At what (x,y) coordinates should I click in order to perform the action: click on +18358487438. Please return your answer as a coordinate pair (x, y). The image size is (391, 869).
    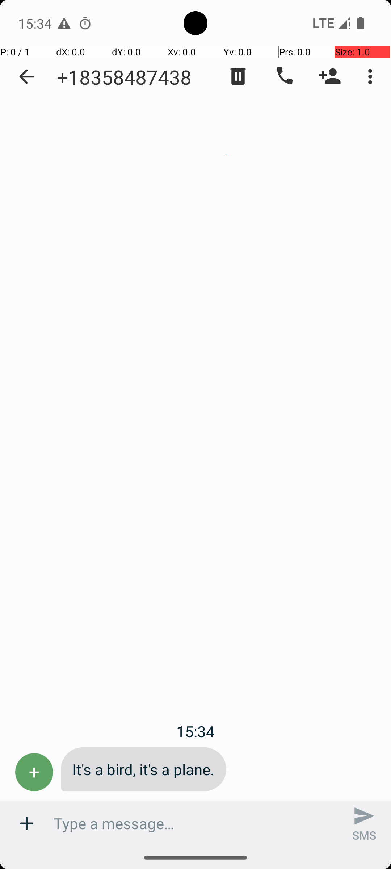
    Looking at the image, I should click on (124, 77).